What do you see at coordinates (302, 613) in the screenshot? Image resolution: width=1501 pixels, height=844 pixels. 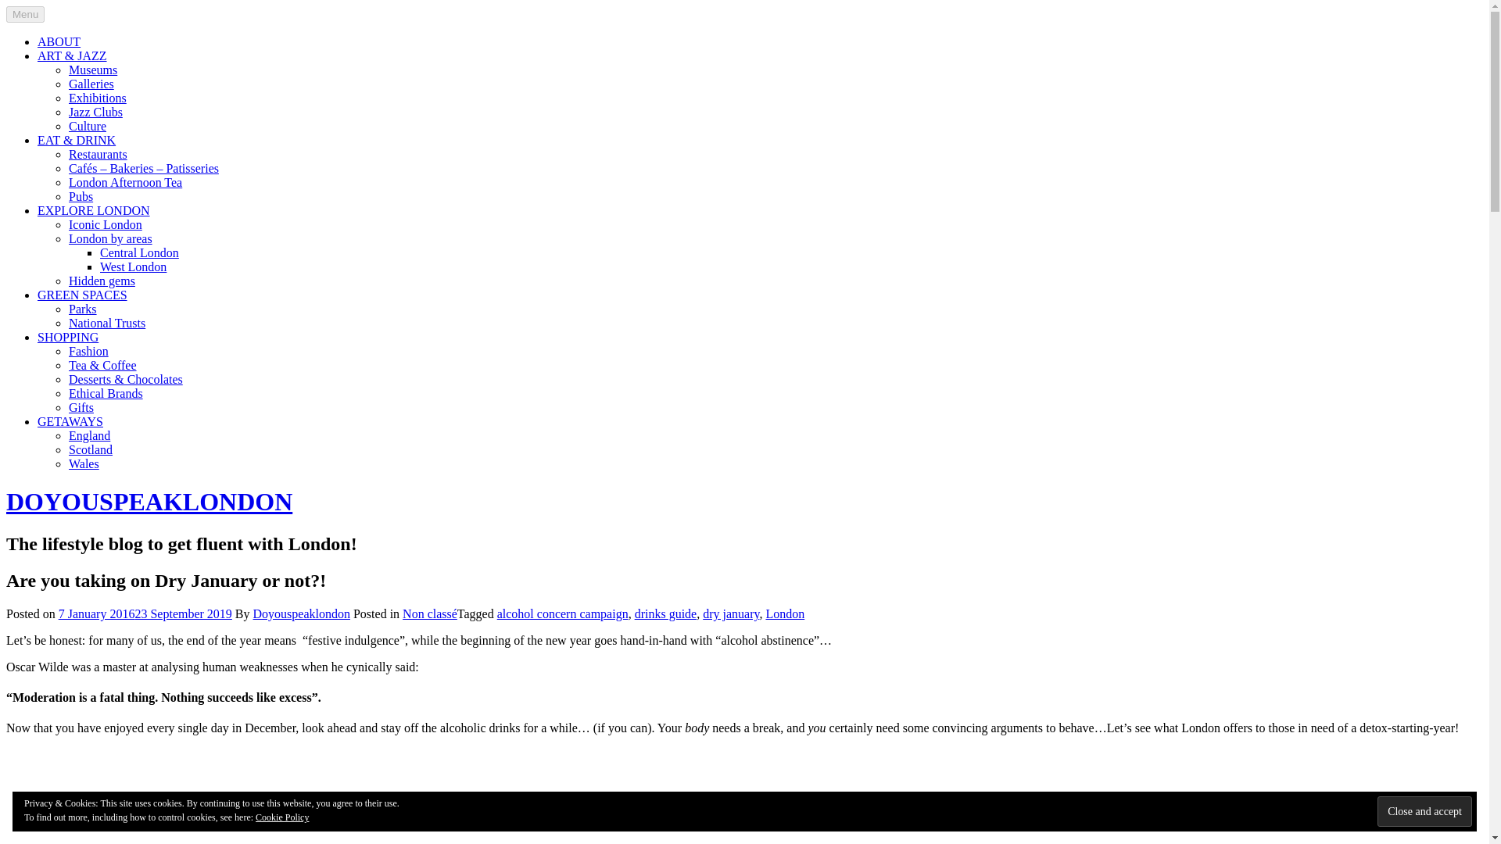 I see `Doyouspeaklondon` at bounding box center [302, 613].